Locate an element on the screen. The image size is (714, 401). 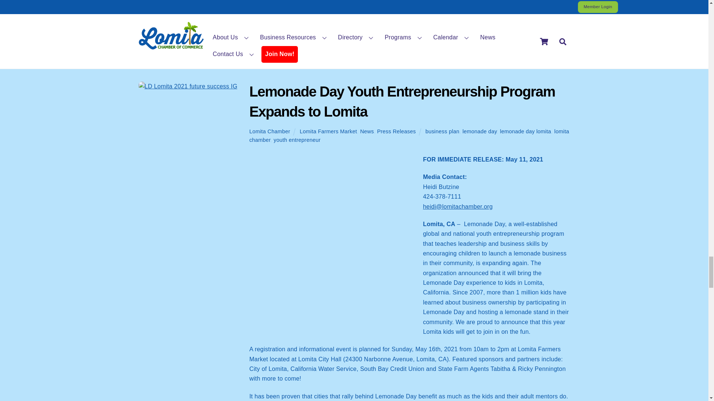
LD Lomita 2021 future success IG is located at coordinates (187, 87).